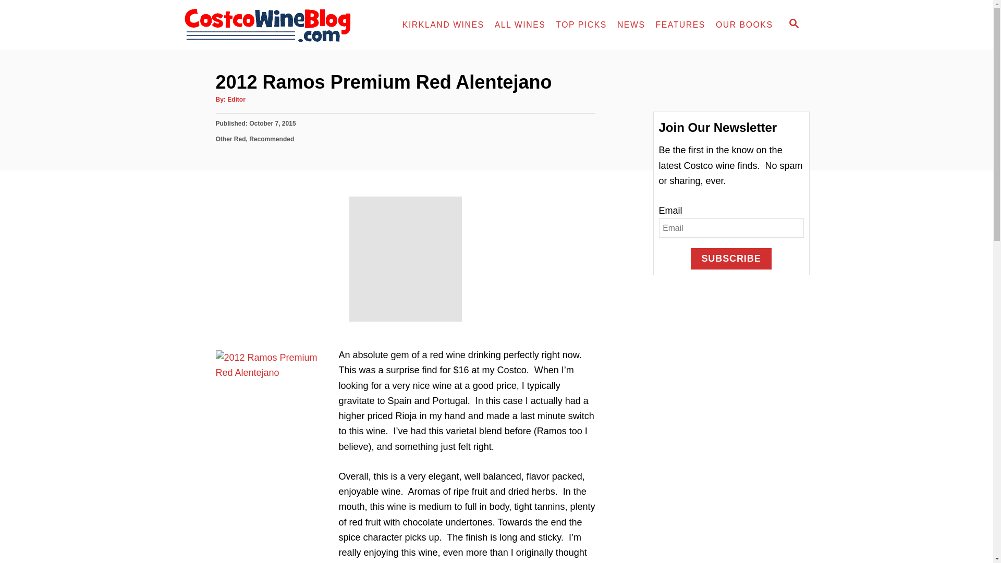 The width and height of the screenshot is (1001, 563). What do you see at coordinates (520, 25) in the screenshot?
I see `ALL WINES` at bounding box center [520, 25].